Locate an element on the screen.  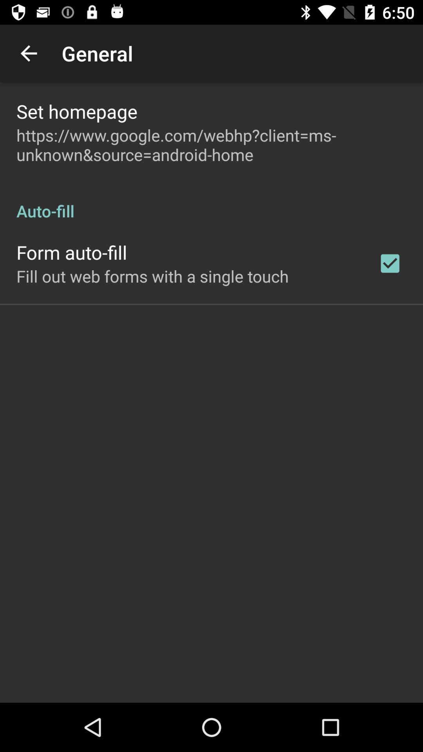
tap the https www google item is located at coordinates (211, 145).